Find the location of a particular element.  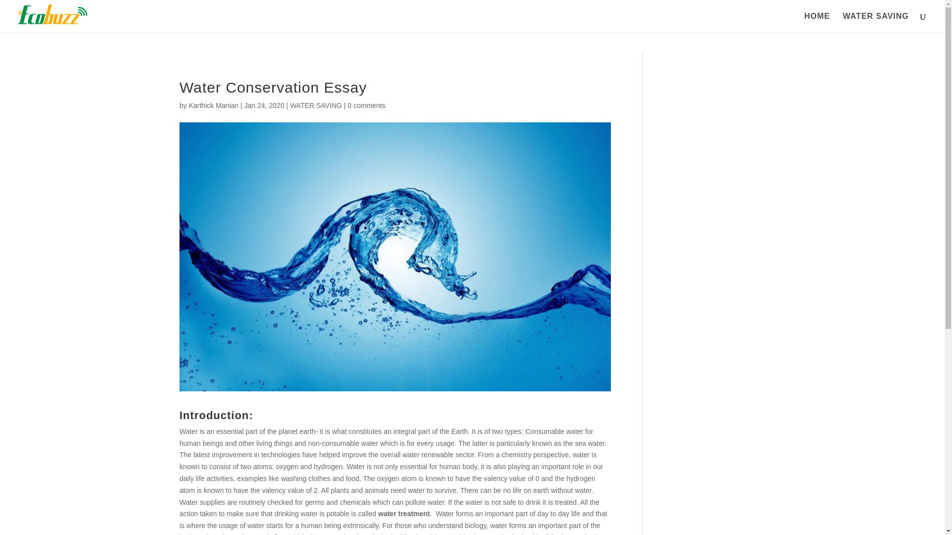

WATER SAVING is located at coordinates (876, 22).